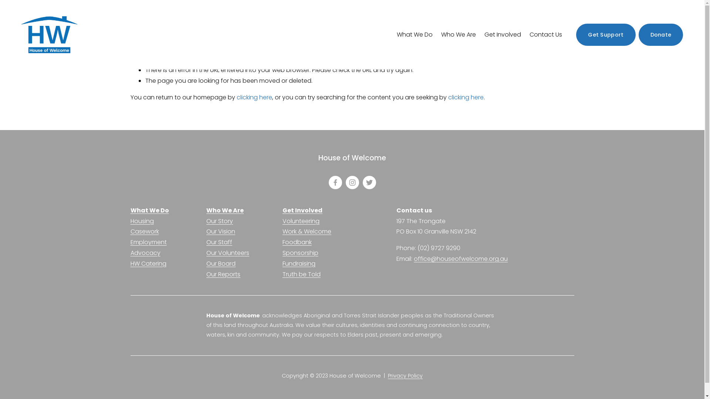  What do you see at coordinates (144, 232) in the screenshot?
I see `Casework` at bounding box center [144, 232].